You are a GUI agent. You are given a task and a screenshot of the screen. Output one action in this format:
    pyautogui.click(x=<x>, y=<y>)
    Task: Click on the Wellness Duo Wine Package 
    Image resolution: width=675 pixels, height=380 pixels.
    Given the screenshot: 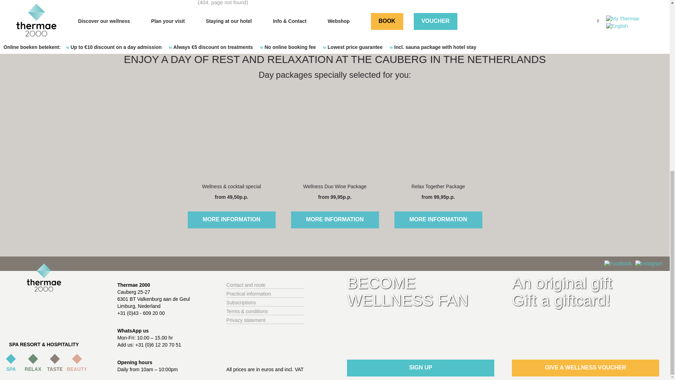 What is the action you would take?
    pyautogui.click(x=335, y=136)
    